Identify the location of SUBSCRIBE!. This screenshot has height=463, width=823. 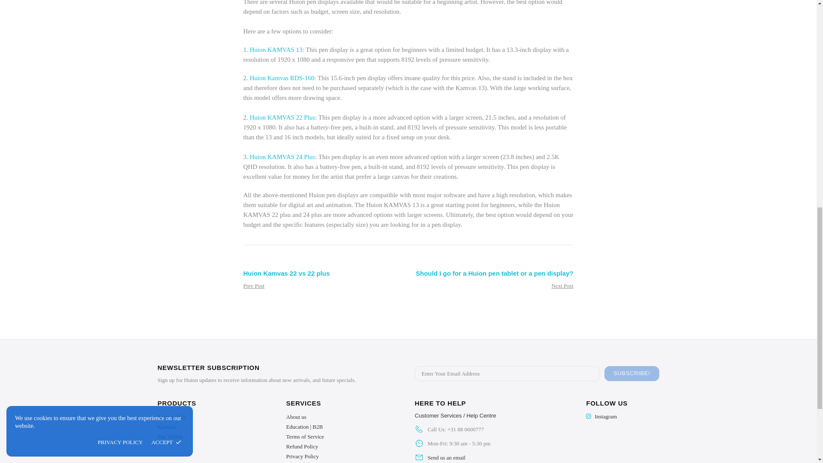
(631, 373).